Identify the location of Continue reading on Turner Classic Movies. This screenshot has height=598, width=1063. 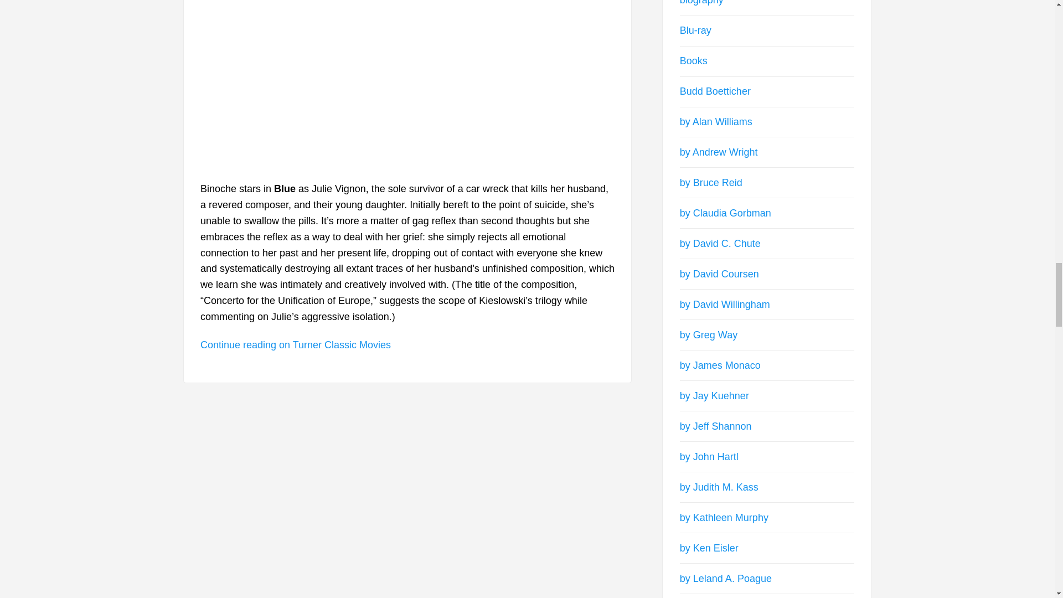
(296, 344).